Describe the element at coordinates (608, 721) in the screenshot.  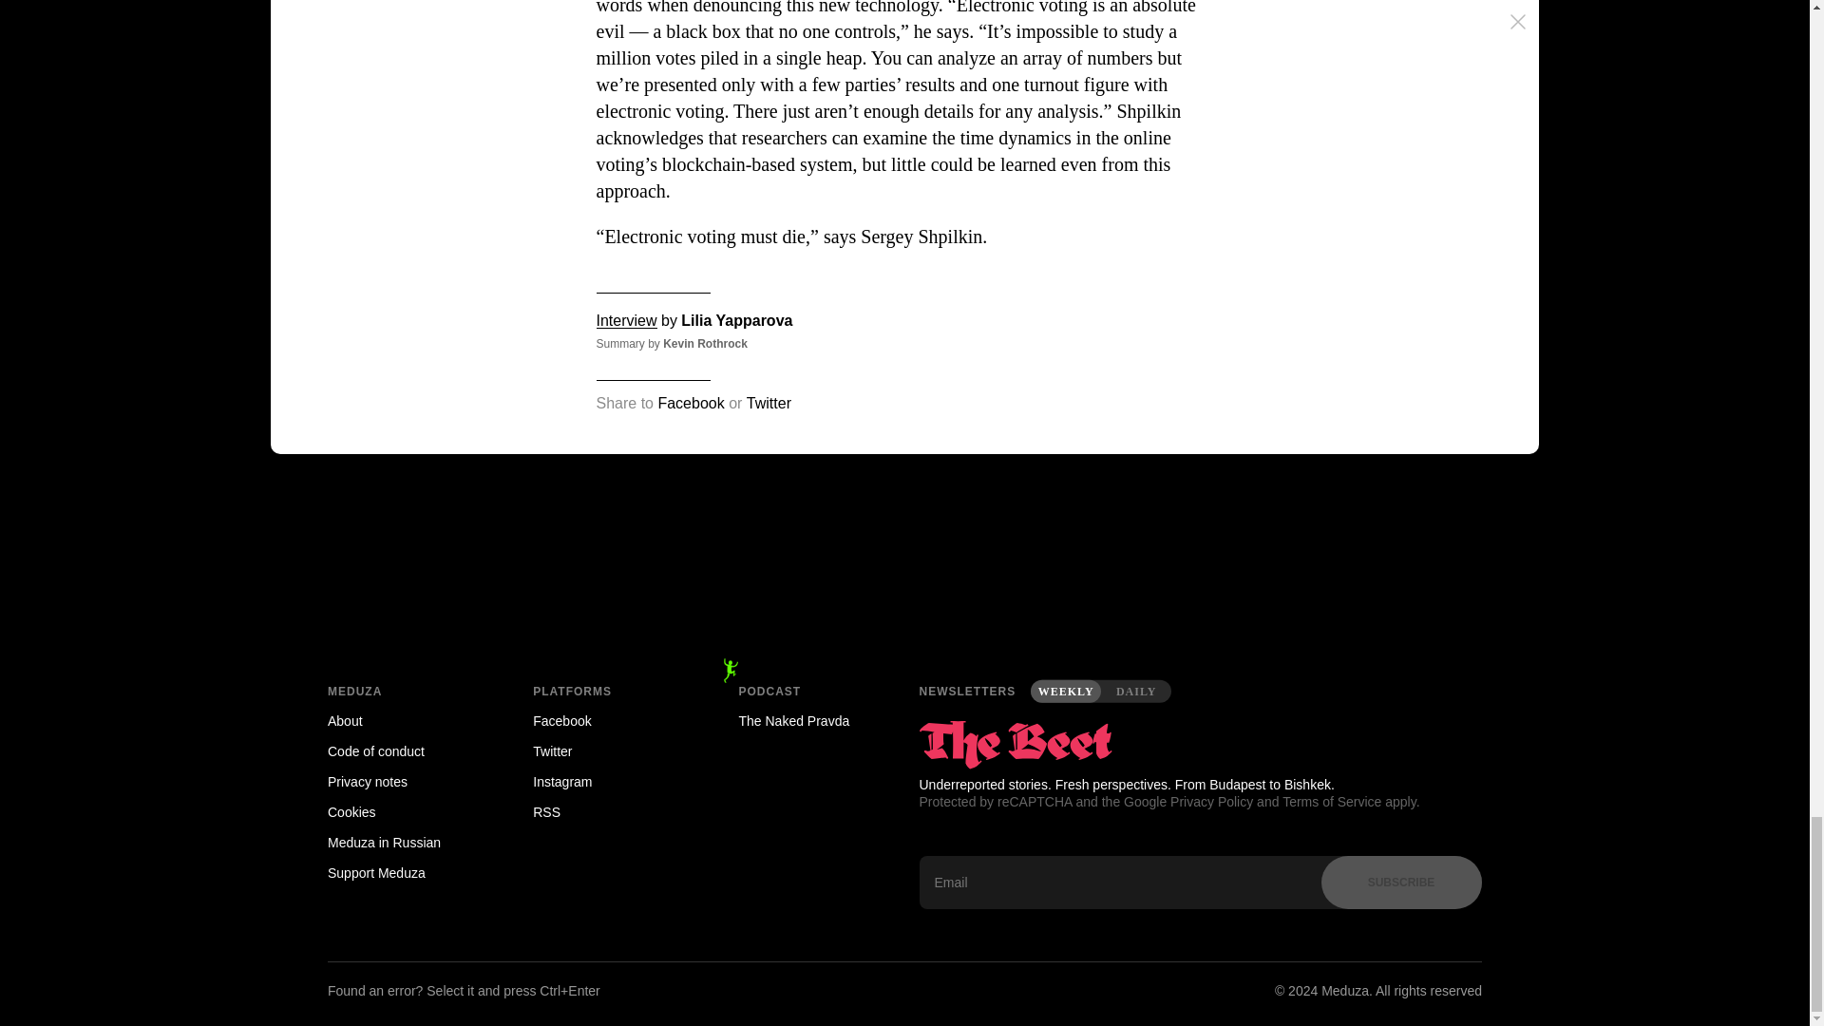
I see `Facebook` at that location.